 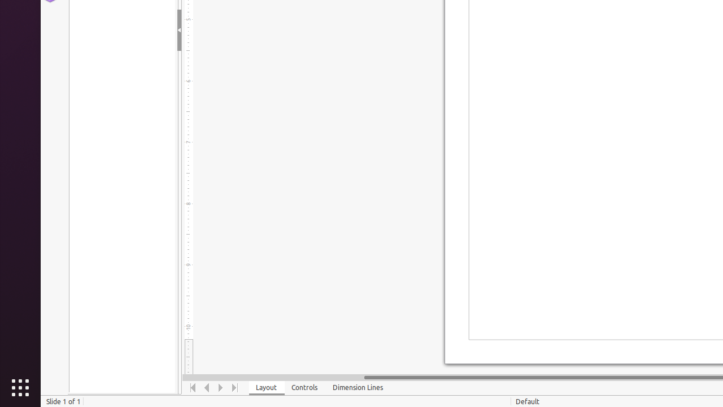 What do you see at coordinates (193, 388) in the screenshot?
I see `Move To Home` at bounding box center [193, 388].